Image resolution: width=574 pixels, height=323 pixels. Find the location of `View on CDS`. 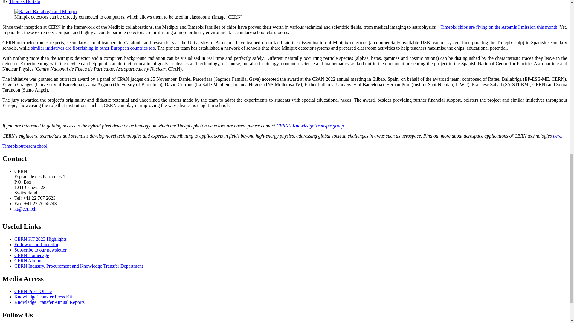

View on CDS is located at coordinates (46, 11).